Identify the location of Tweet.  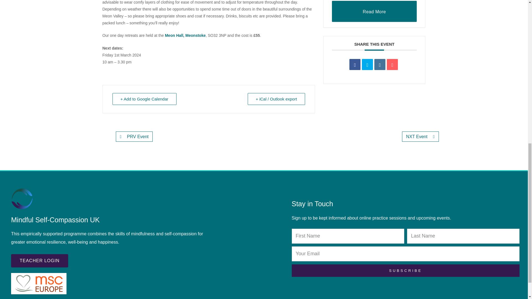
(367, 64).